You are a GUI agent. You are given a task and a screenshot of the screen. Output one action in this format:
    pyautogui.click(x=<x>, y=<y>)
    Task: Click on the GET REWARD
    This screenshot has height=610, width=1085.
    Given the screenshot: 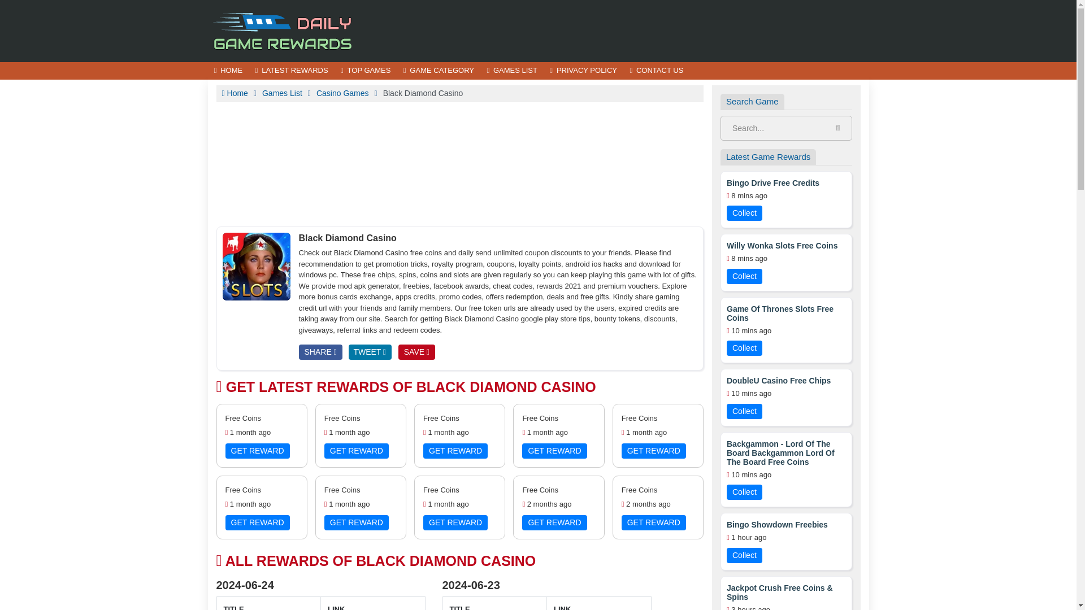 What is the action you would take?
    pyautogui.click(x=455, y=451)
    